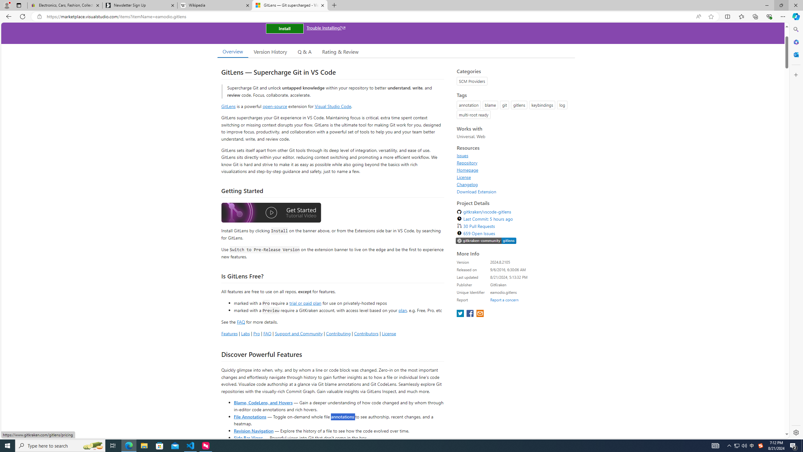 The width and height of the screenshot is (803, 452). I want to click on plan, so click(402, 310).